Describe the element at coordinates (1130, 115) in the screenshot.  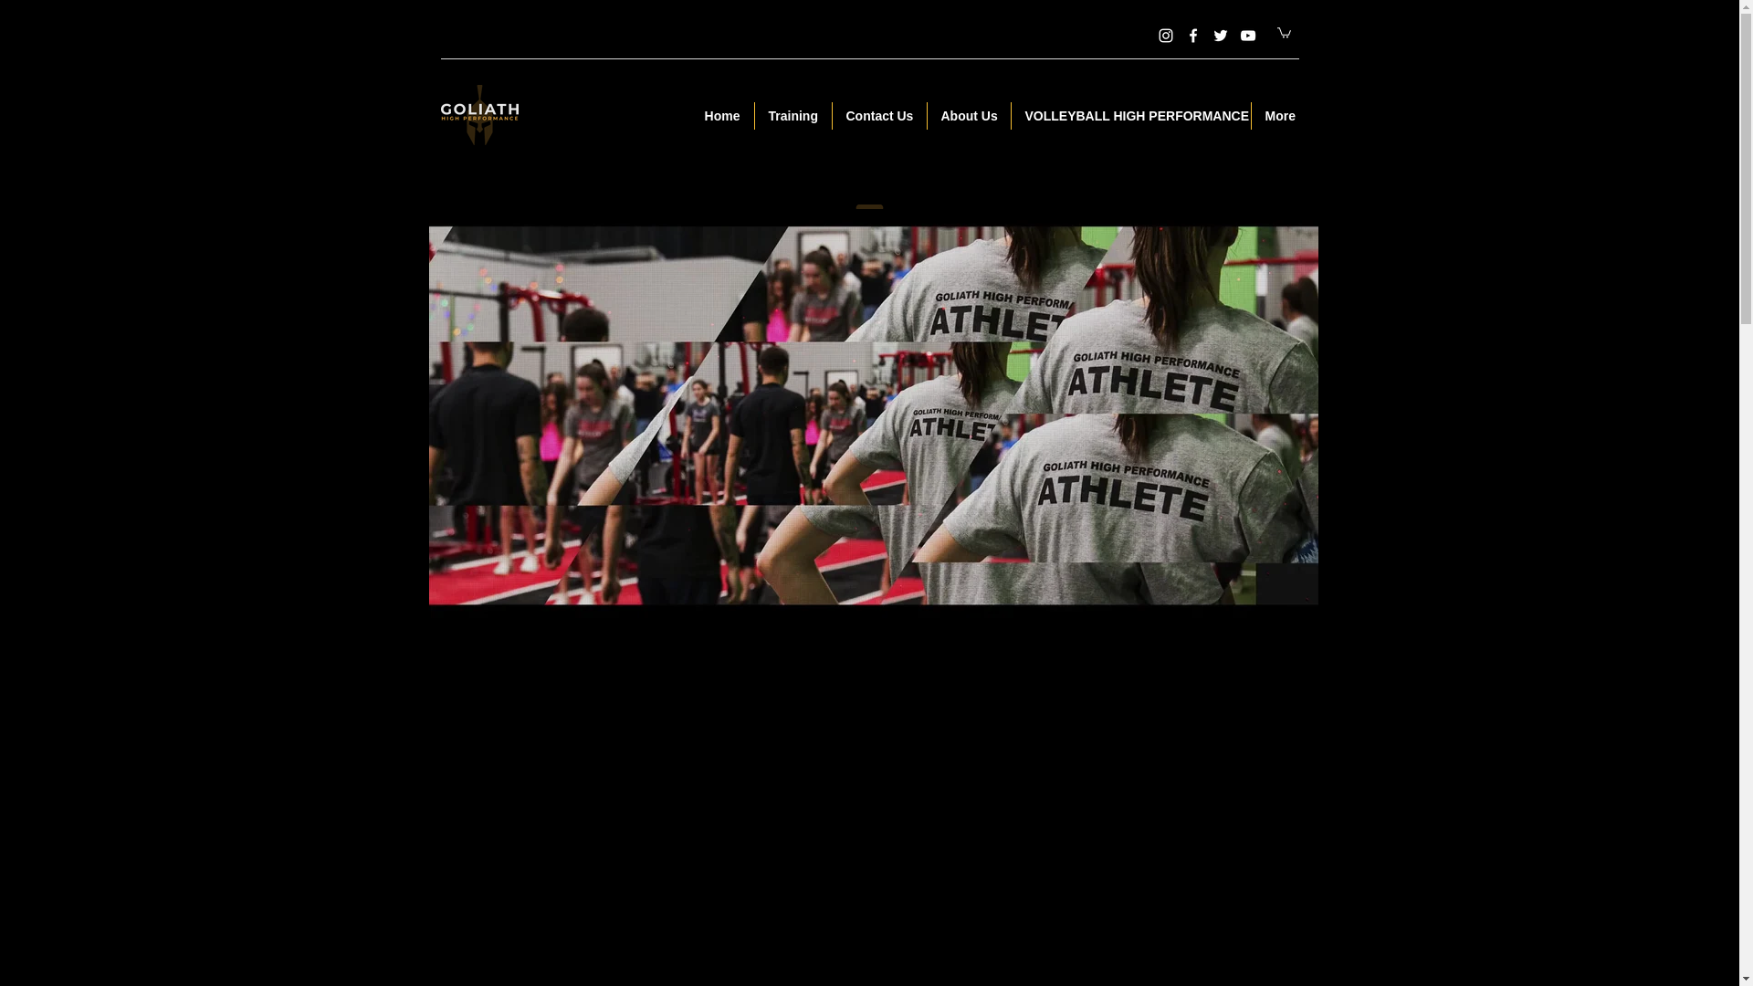
I see `VOLLEYBALL HIGH PERFORMANCE` at that location.